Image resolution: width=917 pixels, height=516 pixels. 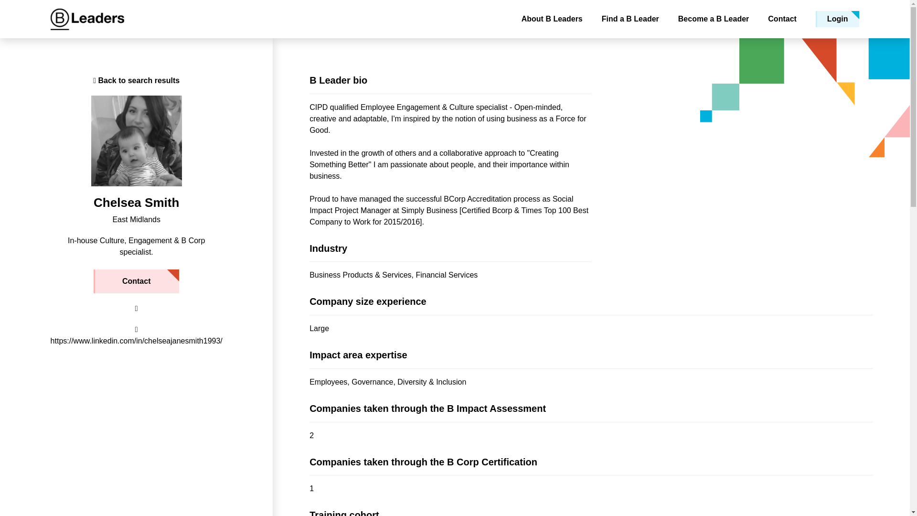 What do you see at coordinates (714, 19) in the screenshot?
I see `Become a B Leader` at bounding box center [714, 19].